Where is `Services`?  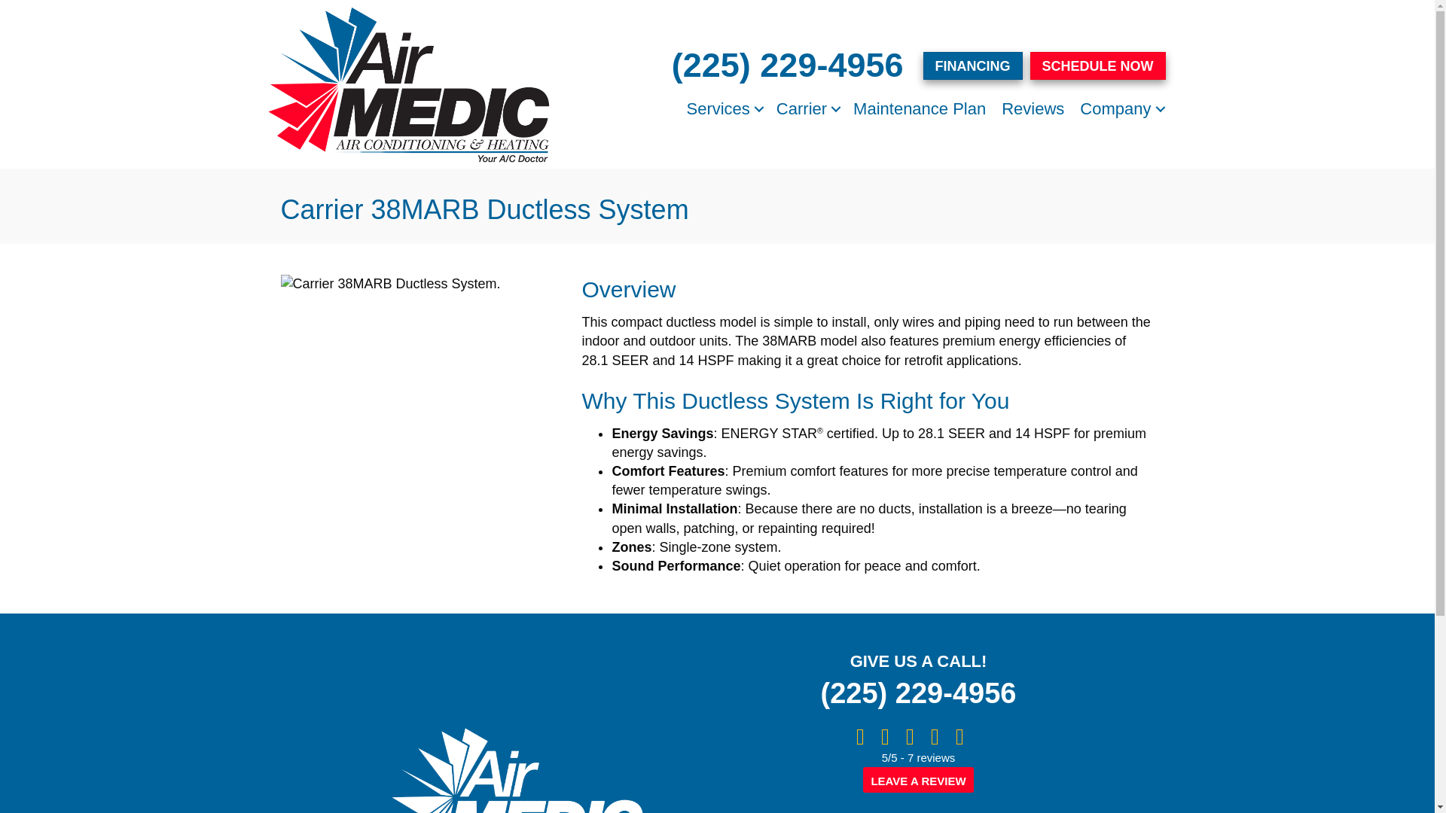
Services is located at coordinates (723, 108).